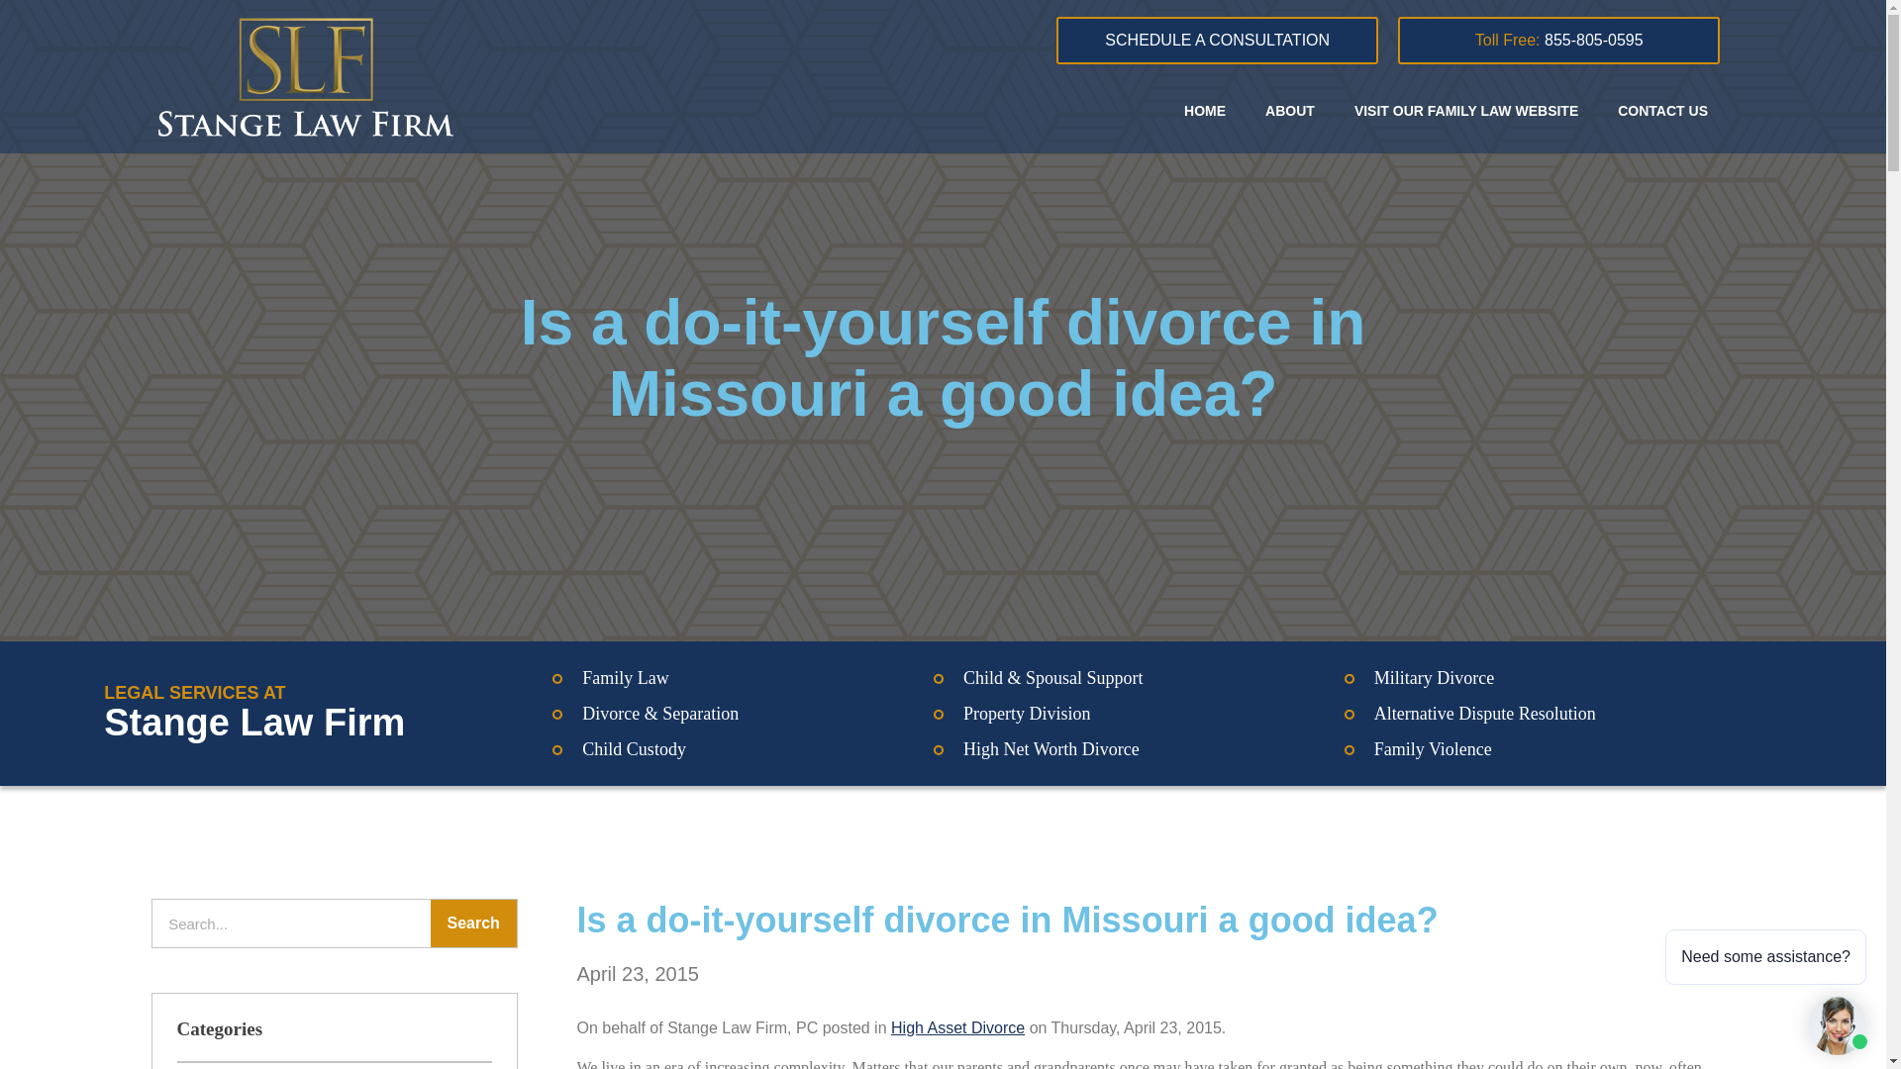 This screenshot has height=1069, width=1901. What do you see at coordinates (1051, 748) in the screenshot?
I see `High Net Worth Divorce` at bounding box center [1051, 748].